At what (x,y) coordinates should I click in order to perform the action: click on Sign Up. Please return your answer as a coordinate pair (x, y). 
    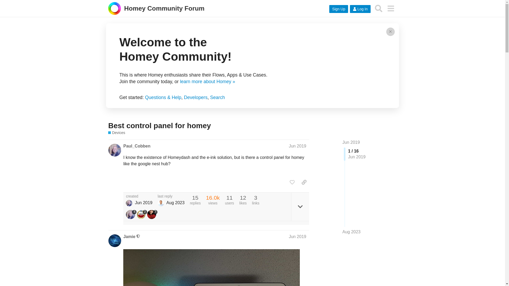
    Looking at the image, I should click on (339, 9).